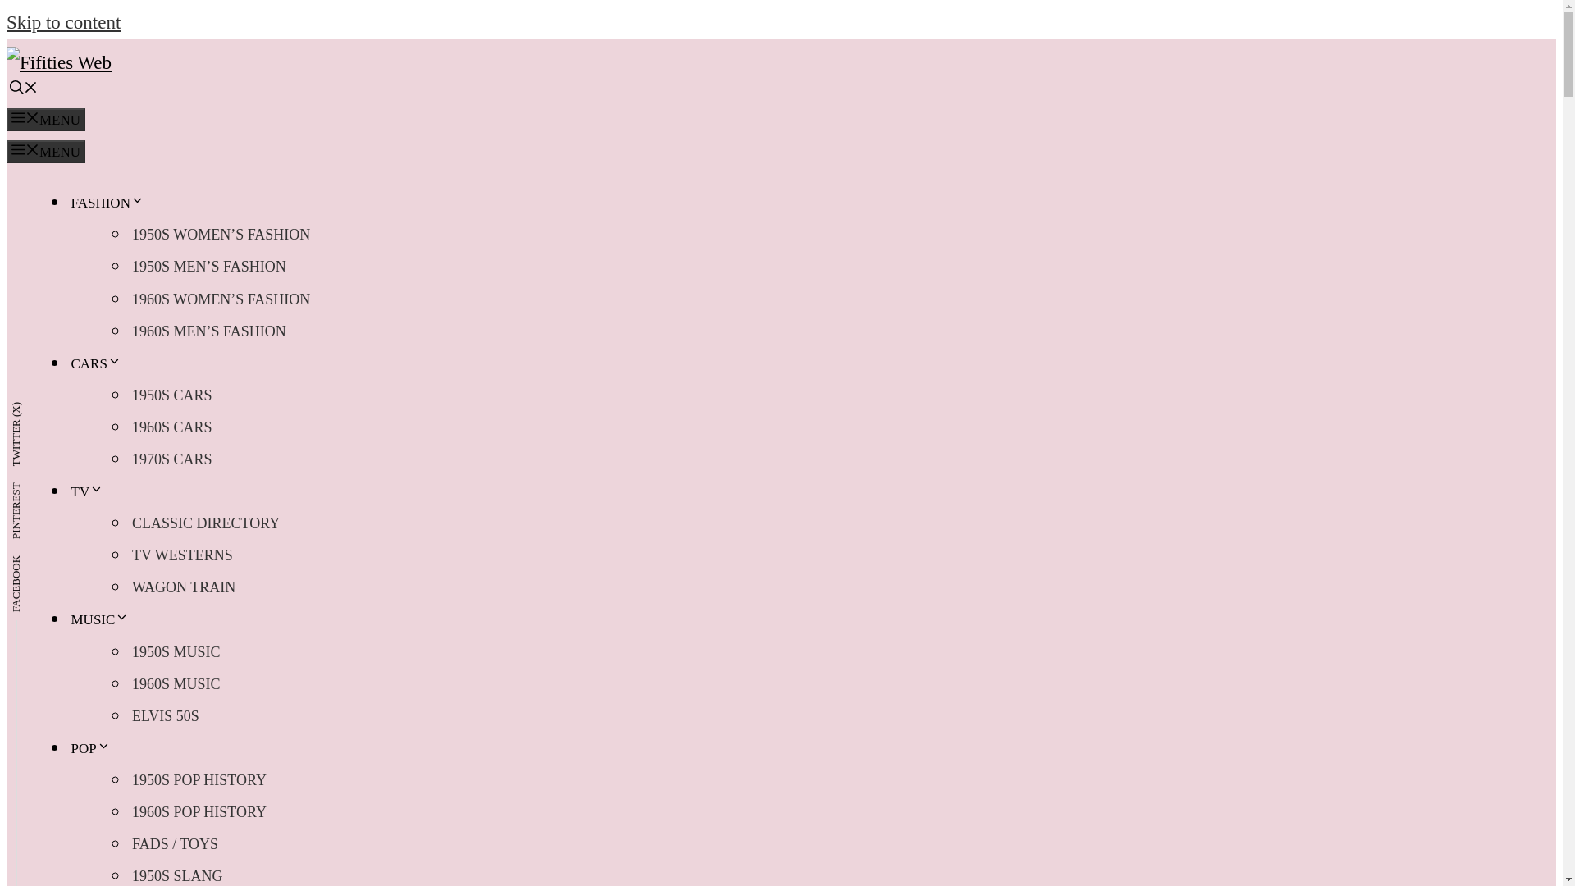 This screenshot has width=1575, height=886. What do you see at coordinates (172, 427) in the screenshot?
I see `1960S CARS` at bounding box center [172, 427].